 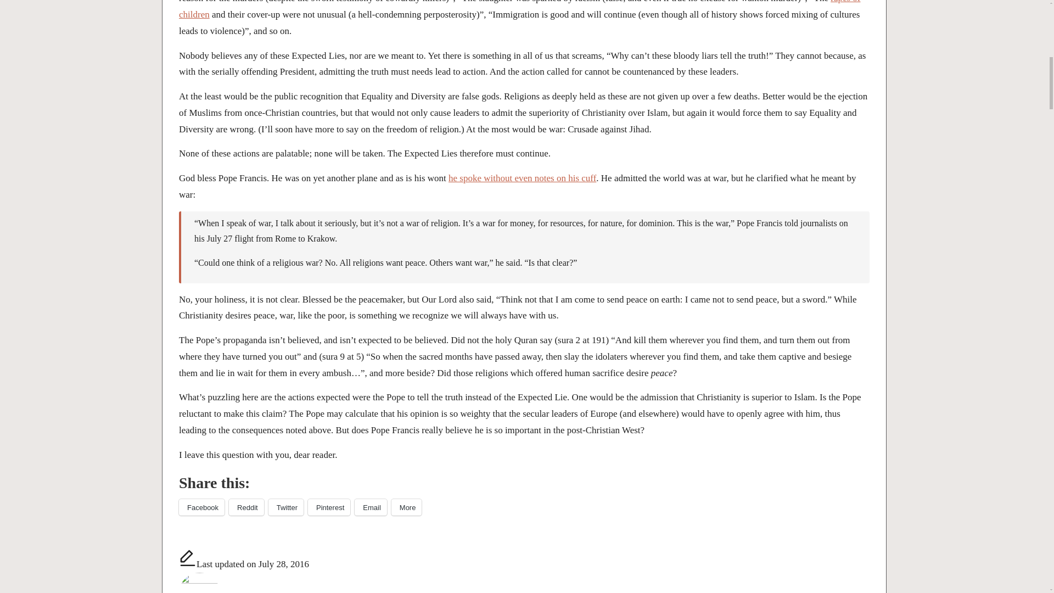 I want to click on he spoke without even notes on his cuff, so click(x=523, y=178).